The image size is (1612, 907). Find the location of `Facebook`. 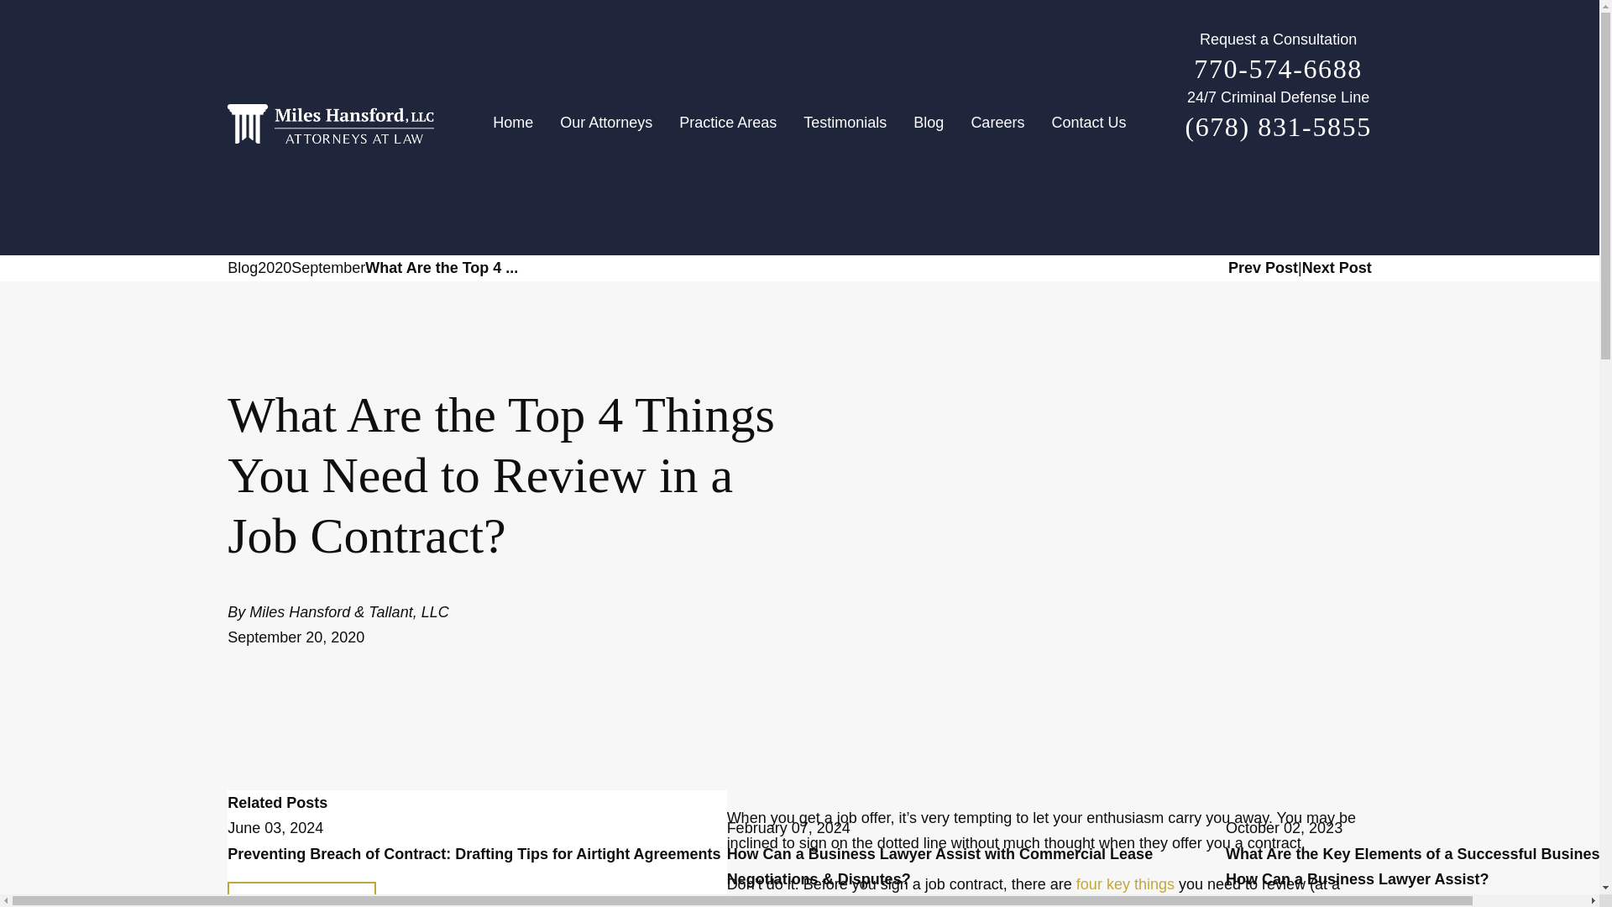

Facebook is located at coordinates (1226, 185).